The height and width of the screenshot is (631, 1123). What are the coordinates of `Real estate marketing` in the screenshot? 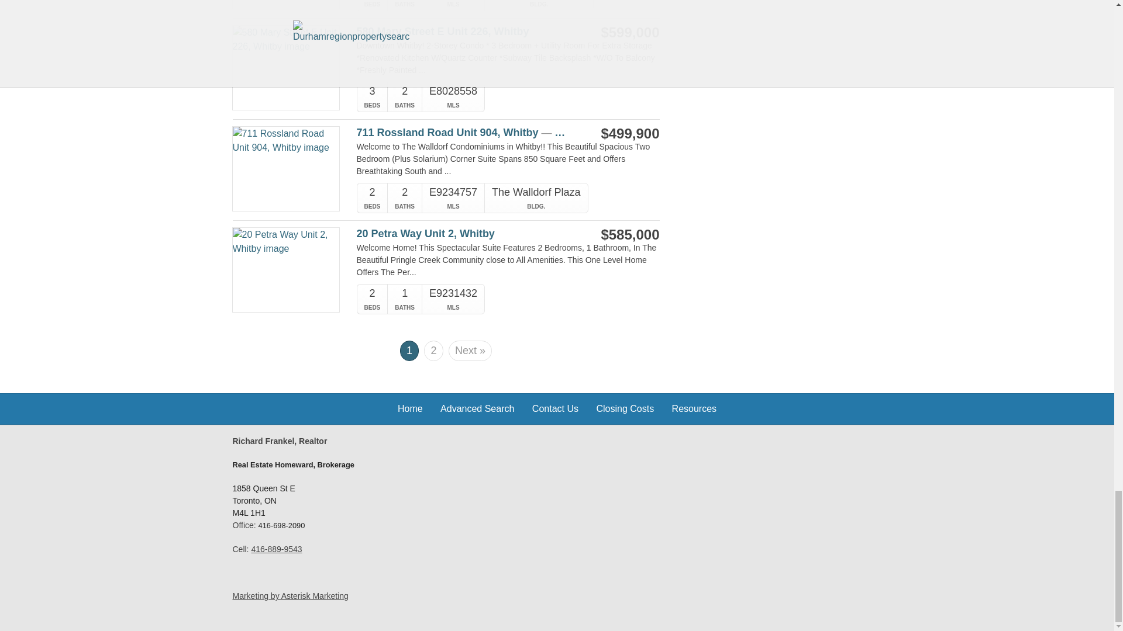 It's located at (290, 596).